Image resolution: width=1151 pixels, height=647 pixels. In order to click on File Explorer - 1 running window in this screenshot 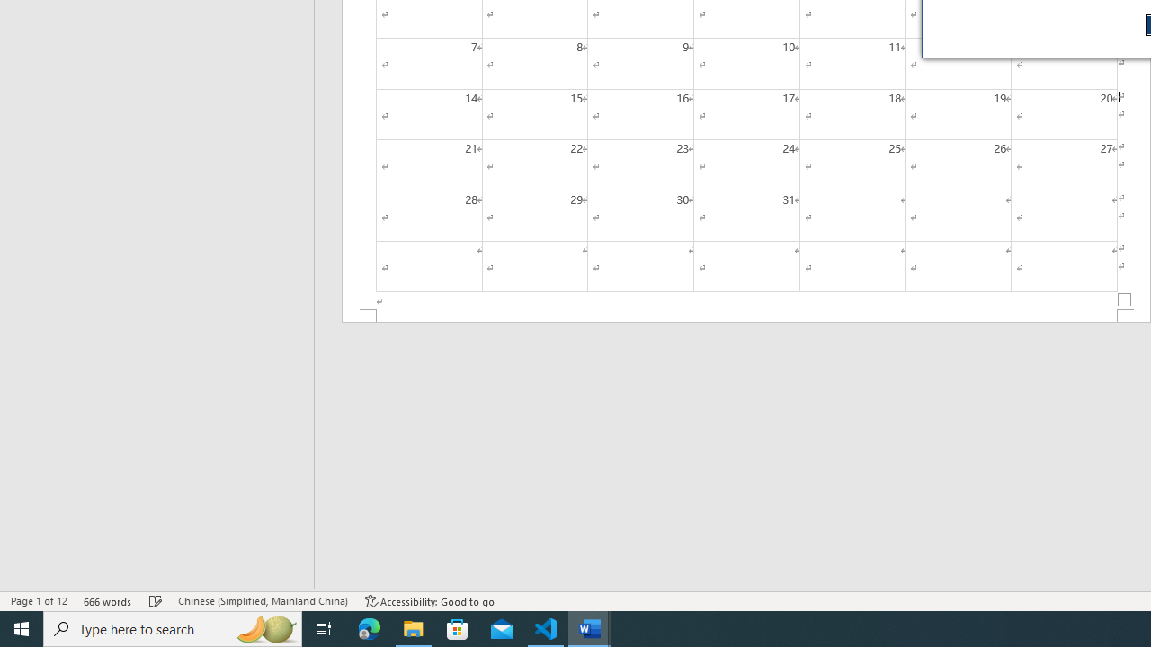, I will do `click(414, 629)`.